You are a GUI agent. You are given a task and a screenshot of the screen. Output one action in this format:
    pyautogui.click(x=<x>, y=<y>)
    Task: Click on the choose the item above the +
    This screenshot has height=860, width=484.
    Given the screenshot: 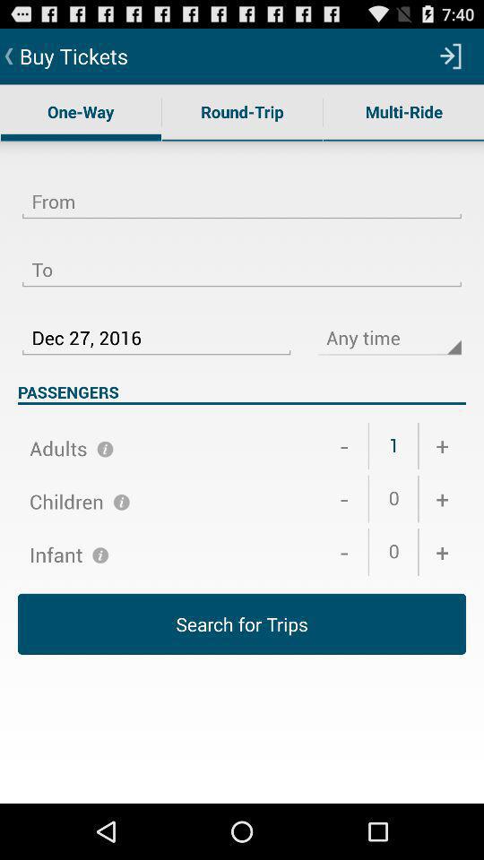 What is the action you would take?
    pyautogui.click(x=443, y=499)
    